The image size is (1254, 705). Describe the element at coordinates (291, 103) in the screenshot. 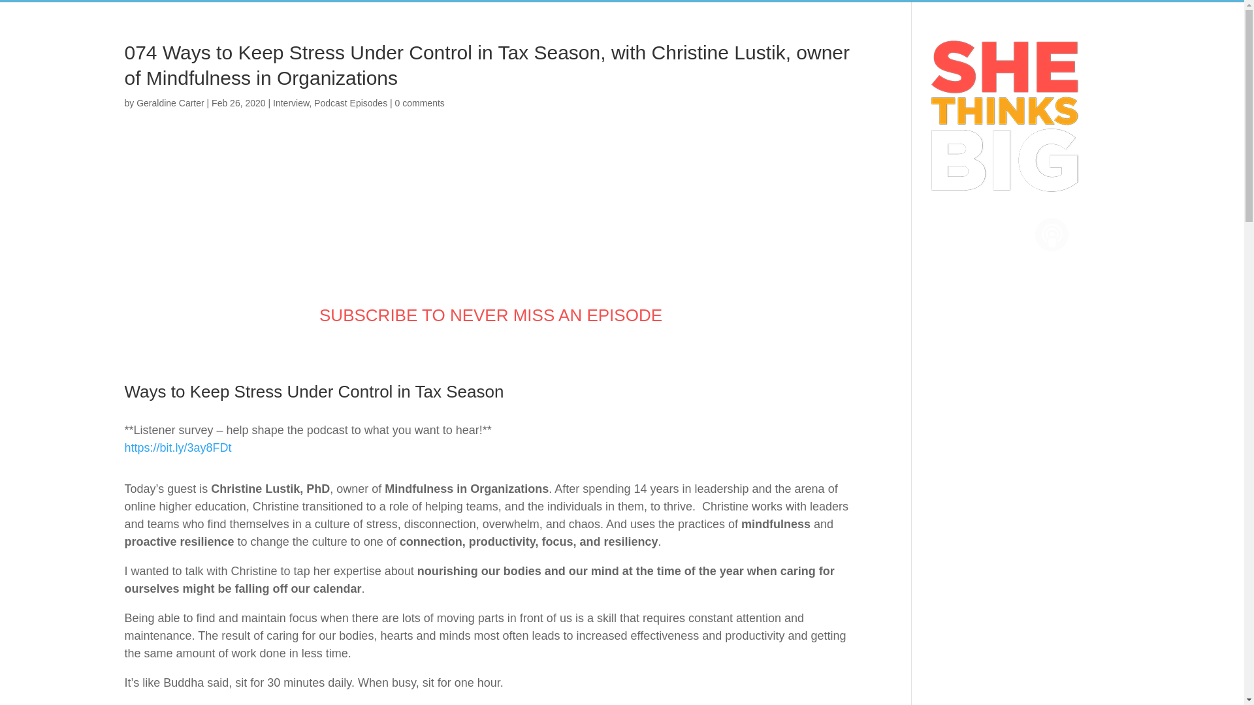

I see `Interview` at that location.